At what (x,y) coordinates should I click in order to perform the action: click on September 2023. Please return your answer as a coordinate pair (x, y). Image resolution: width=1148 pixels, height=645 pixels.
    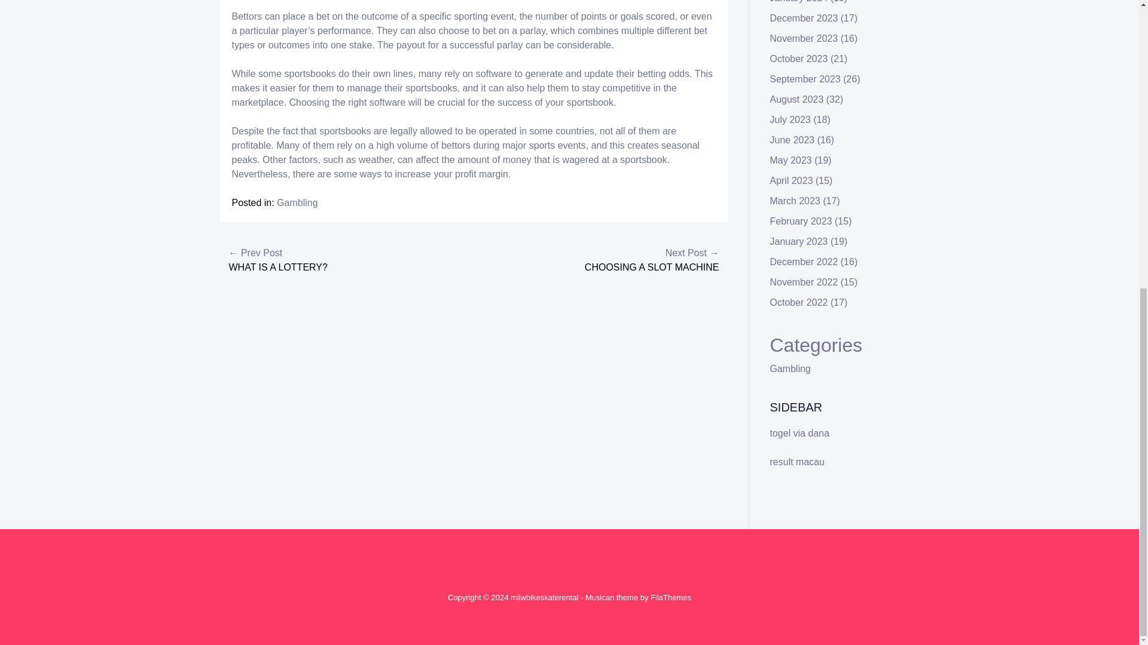
    Looking at the image, I should click on (805, 79).